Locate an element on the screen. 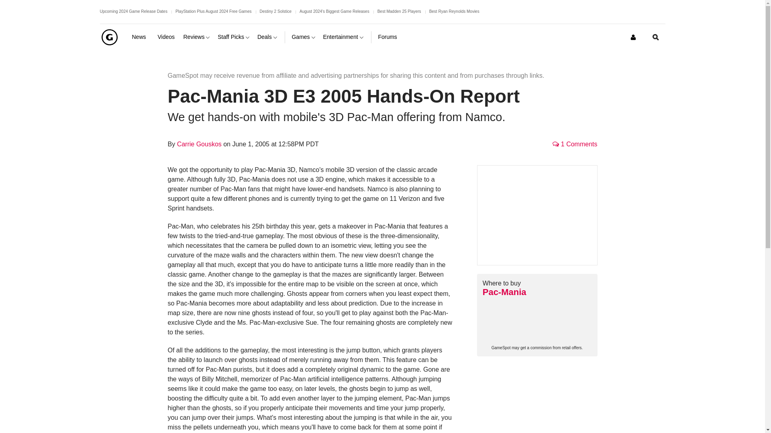  PlayStation Plus August 2024 Free Games is located at coordinates (214, 11).